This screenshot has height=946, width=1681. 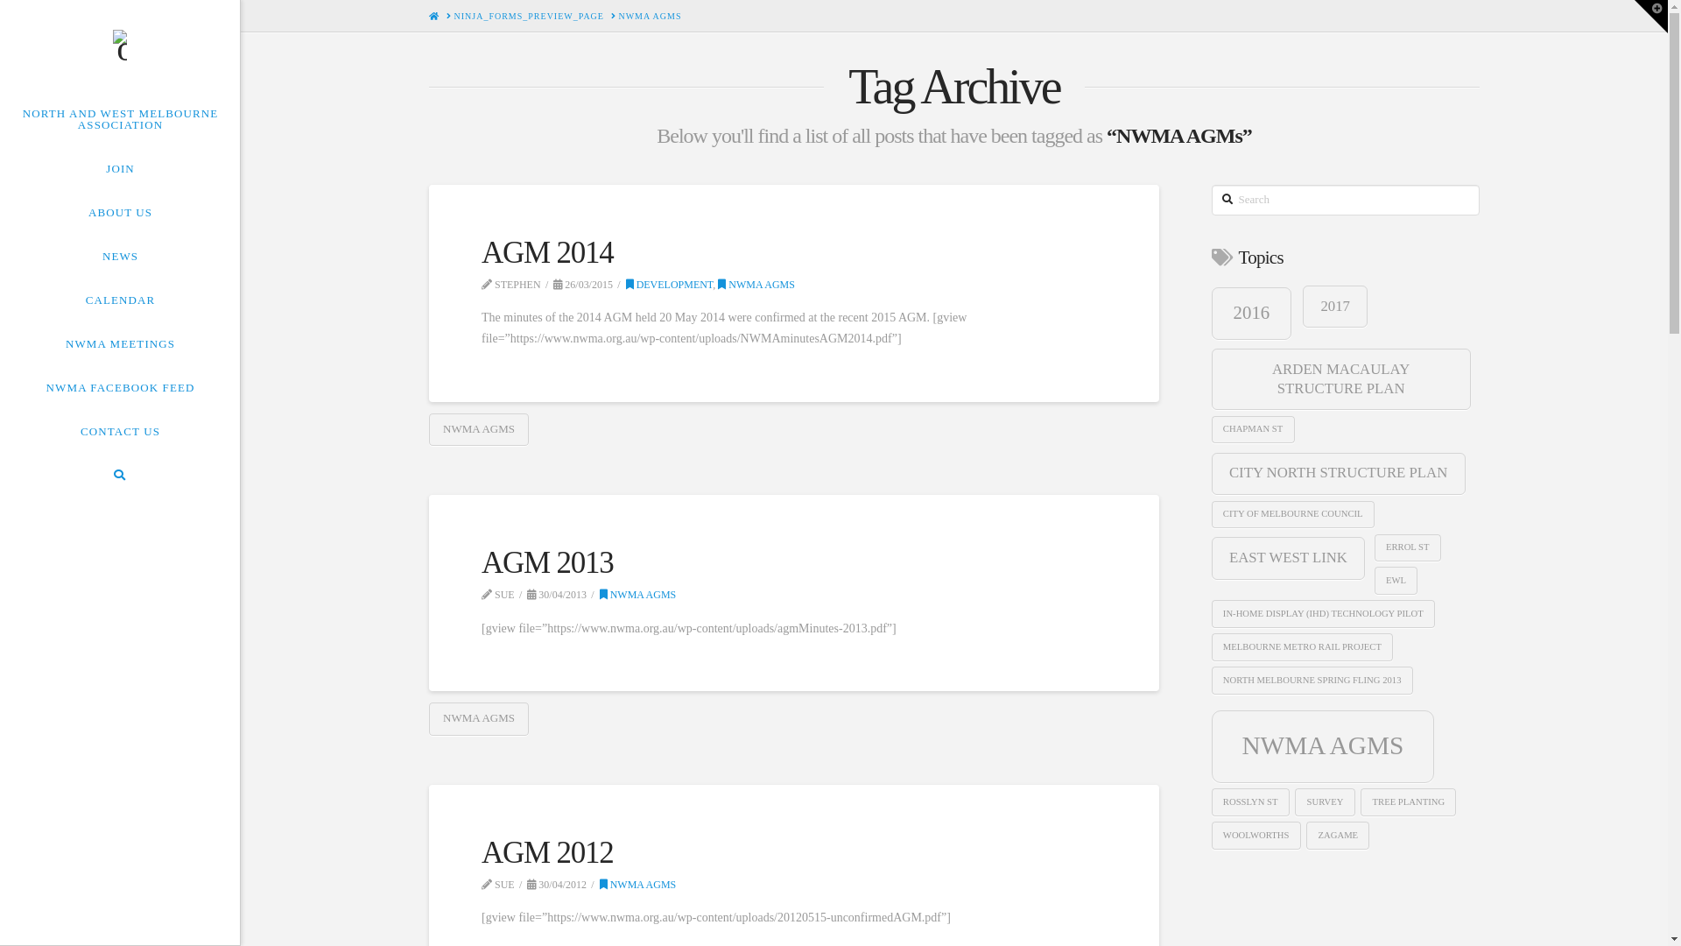 What do you see at coordinates (1324, 746) in the screenshot?
I see `NWMA AGMS` at bounding box center [1324, 746].